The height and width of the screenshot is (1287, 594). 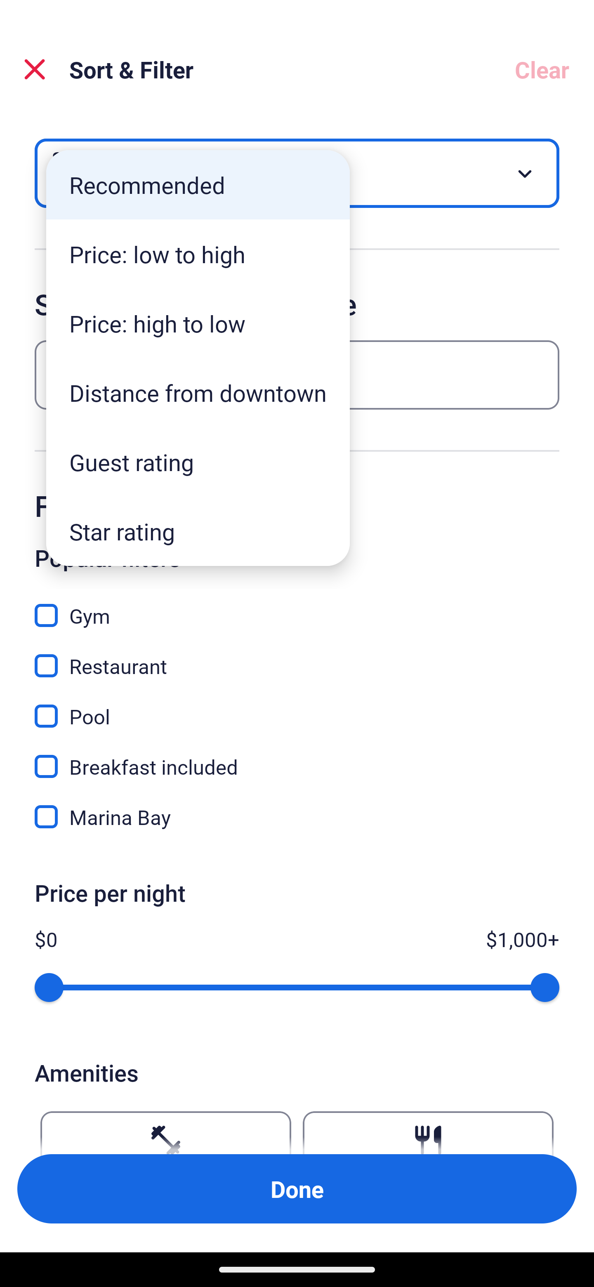 I want to click on Star rating, so click(x=198, y=531).